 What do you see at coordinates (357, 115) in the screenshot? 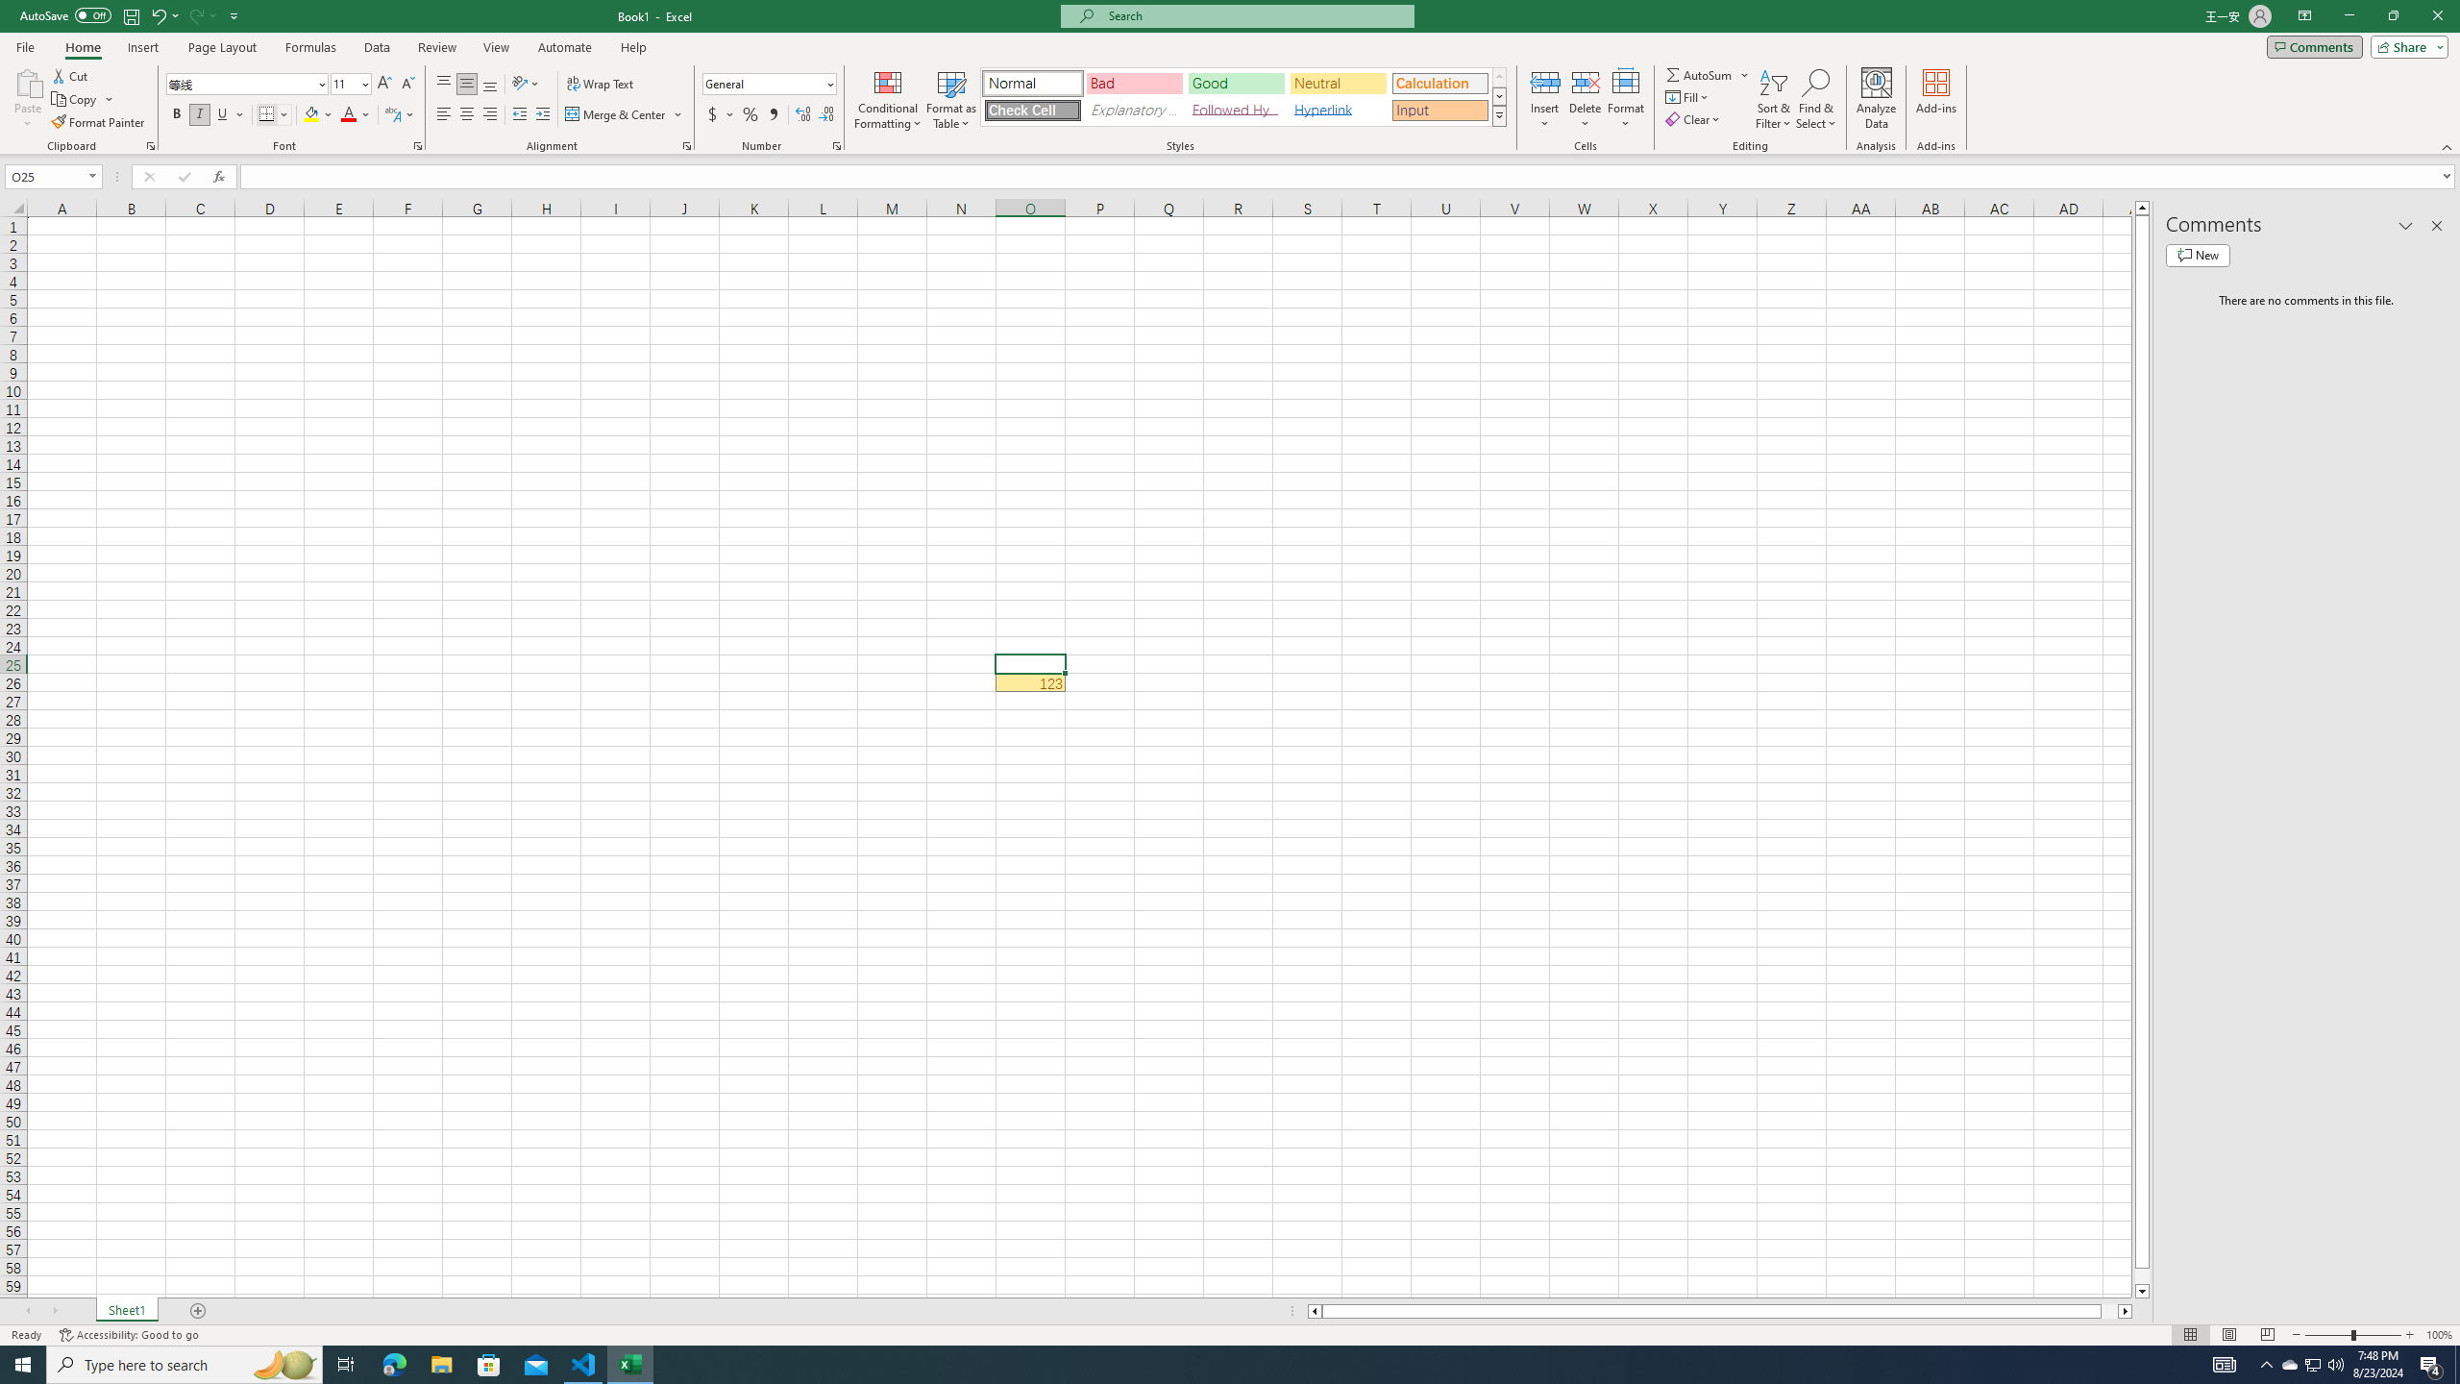
I see `Font Color` at bounding box center [357, 115].